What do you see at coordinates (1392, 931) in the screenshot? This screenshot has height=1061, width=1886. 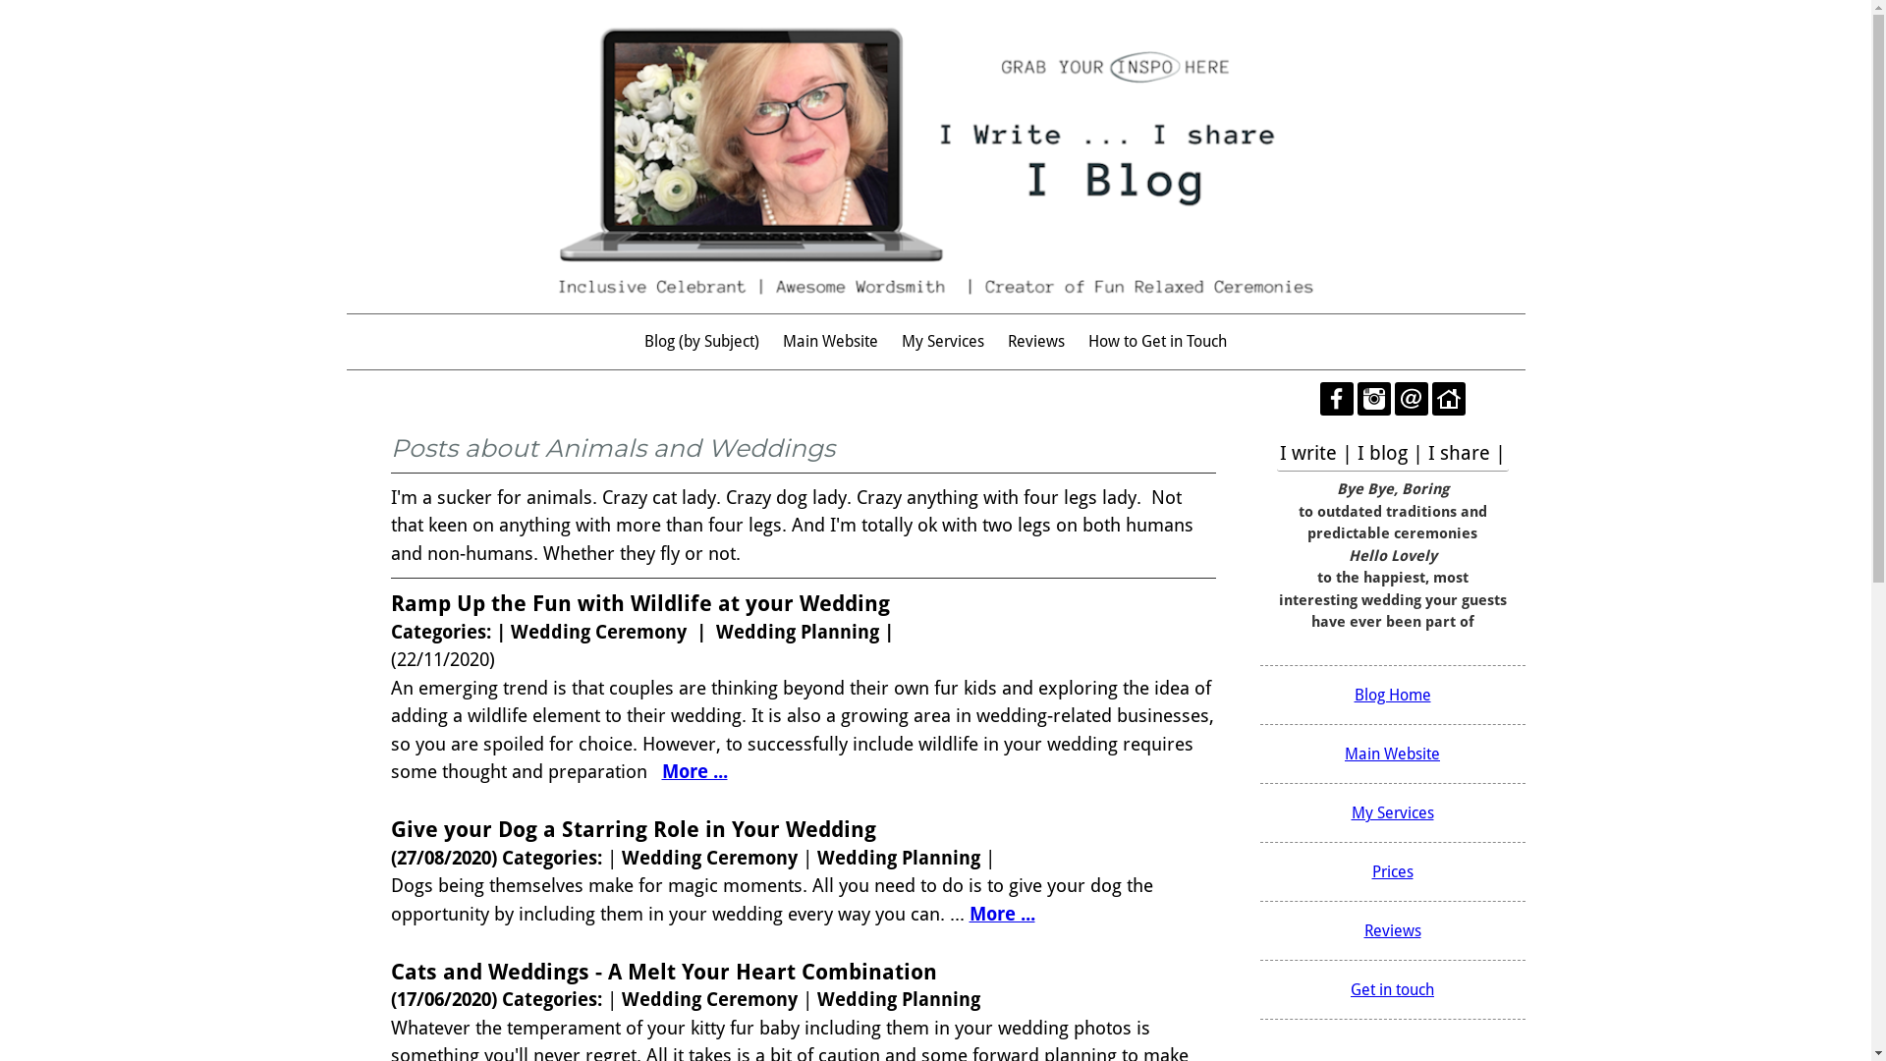 I see `Reviews` at bounding box center [1392, 931].